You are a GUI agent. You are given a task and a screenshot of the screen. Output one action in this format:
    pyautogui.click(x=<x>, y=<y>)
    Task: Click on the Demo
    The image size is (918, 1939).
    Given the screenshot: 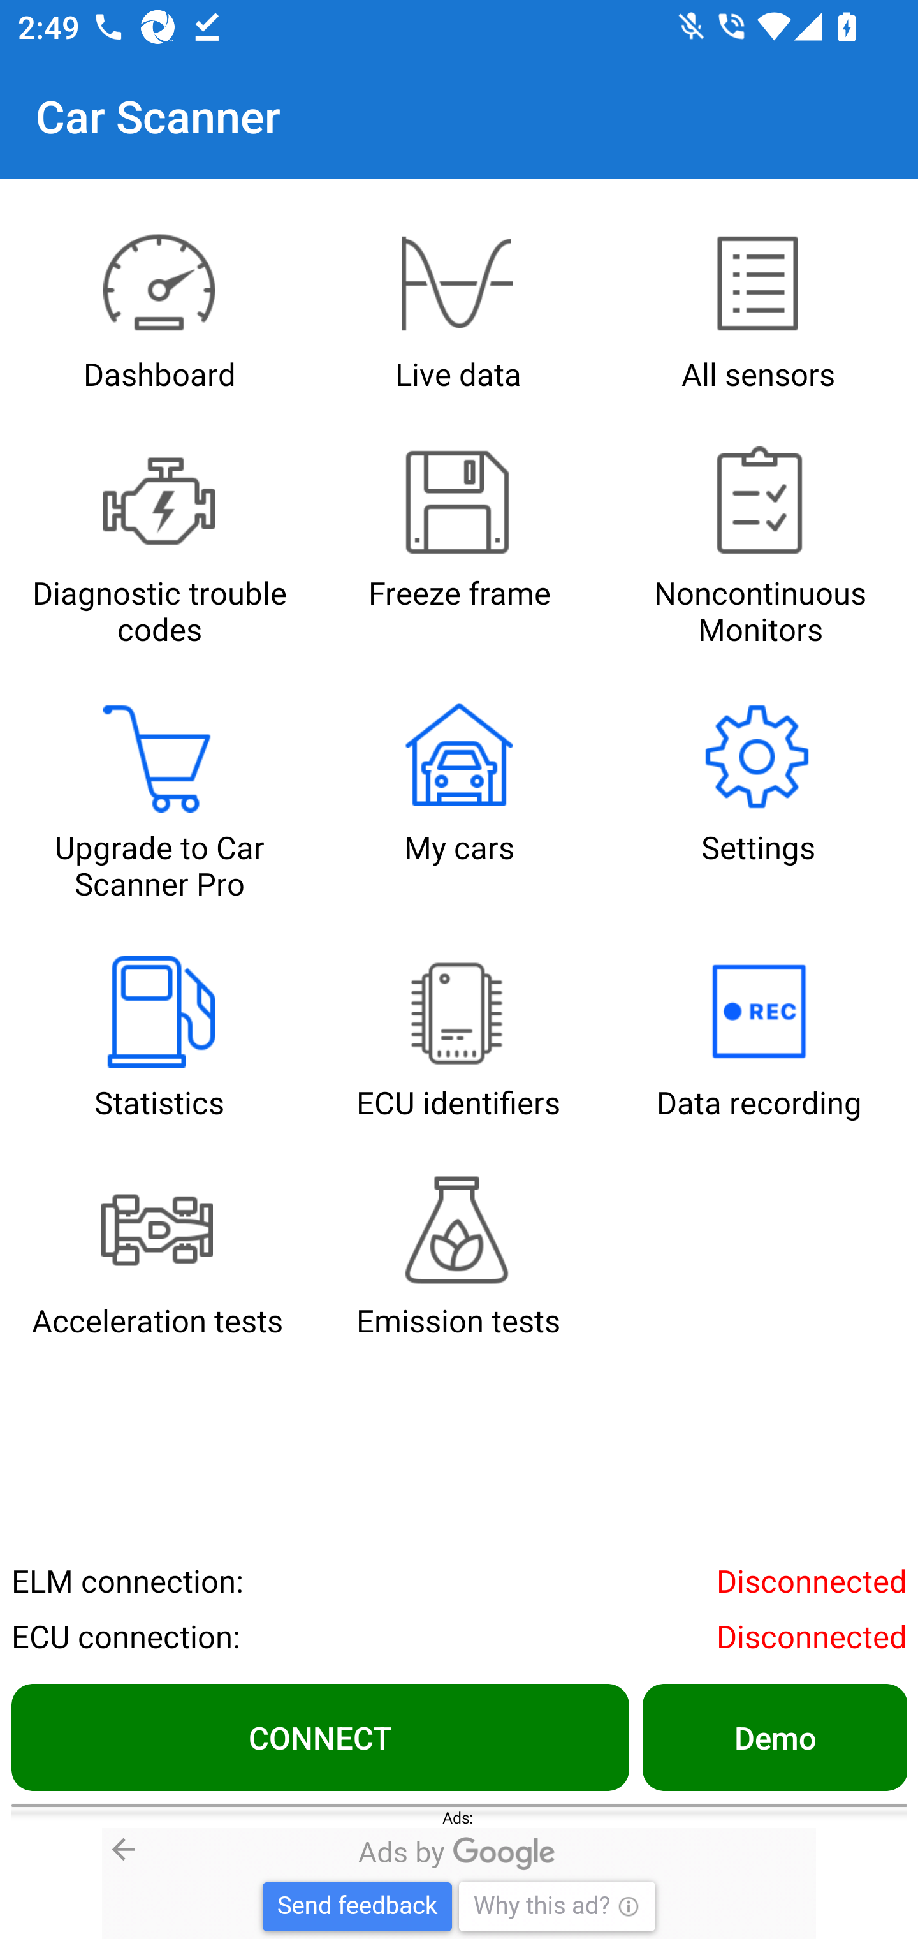 What is the action you would take?
    pyautogui.click(x=774, y=1737)
    